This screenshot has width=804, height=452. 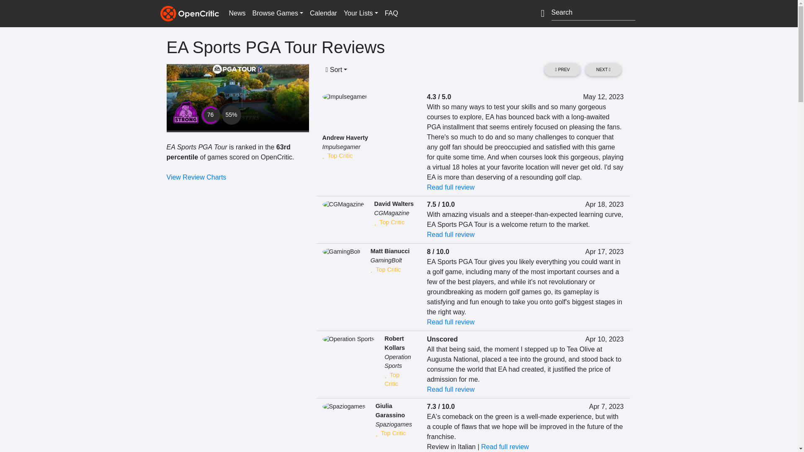 I want to click on Read full review, so click(x=451, y=187).